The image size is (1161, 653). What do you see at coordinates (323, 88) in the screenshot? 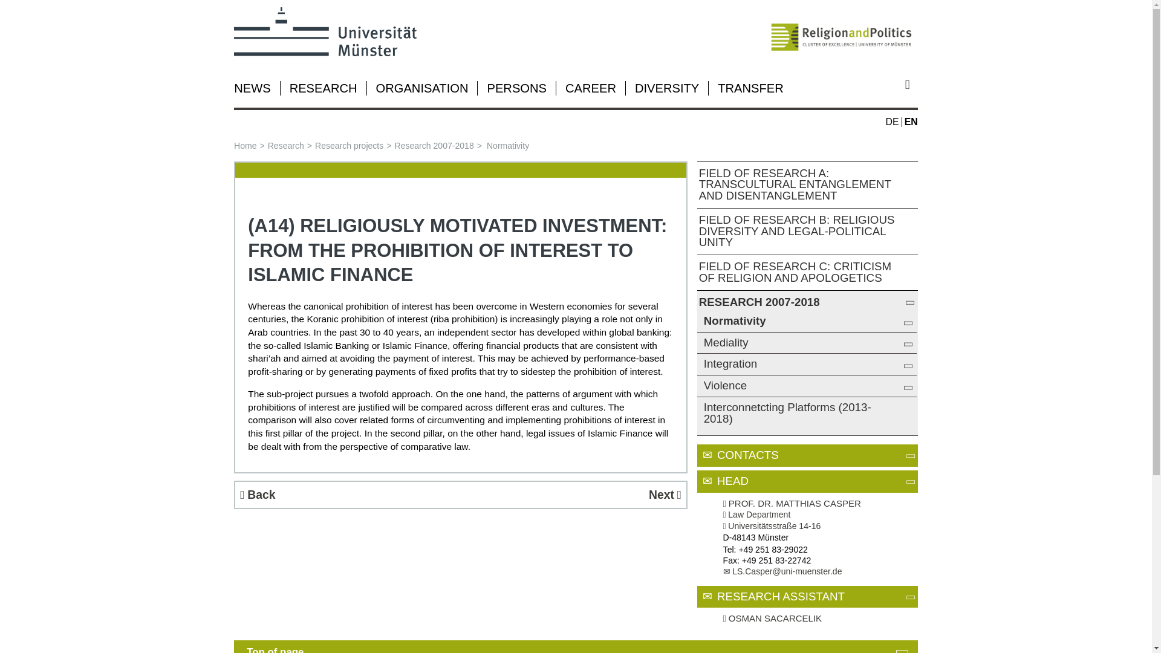
I see `RESEARCH` at bounding box center [323, 88].